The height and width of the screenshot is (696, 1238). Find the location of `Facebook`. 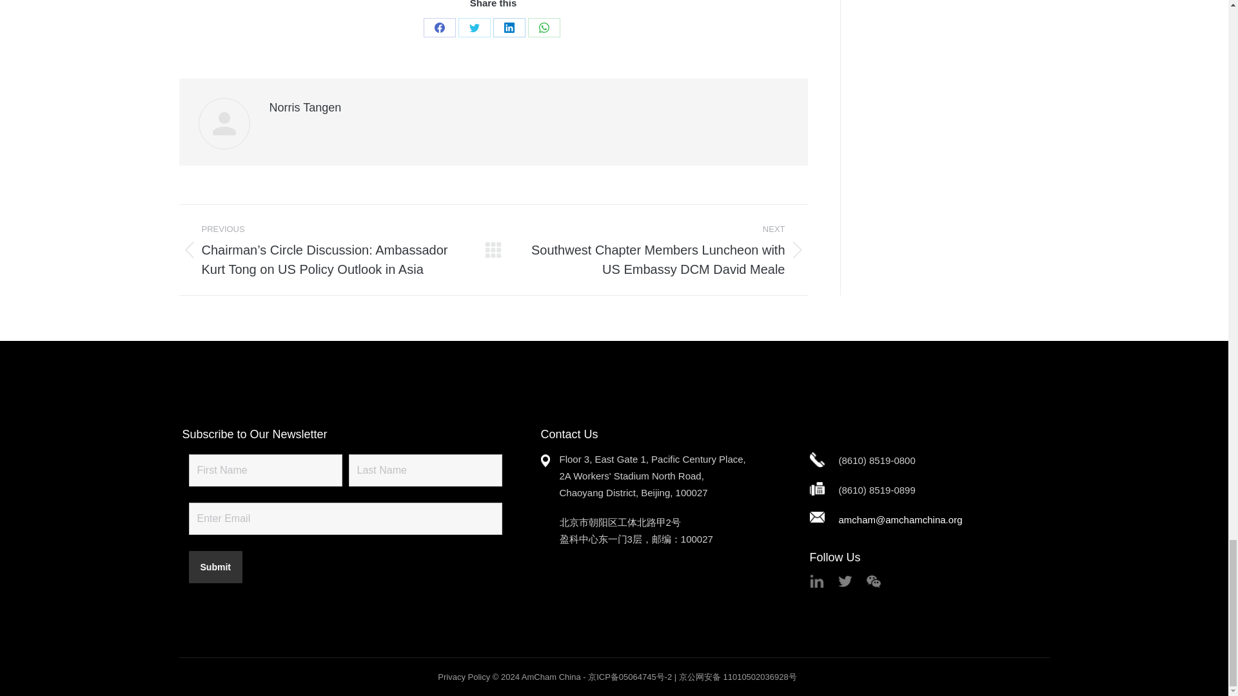

Facebook is located at coordinates (439, 28).